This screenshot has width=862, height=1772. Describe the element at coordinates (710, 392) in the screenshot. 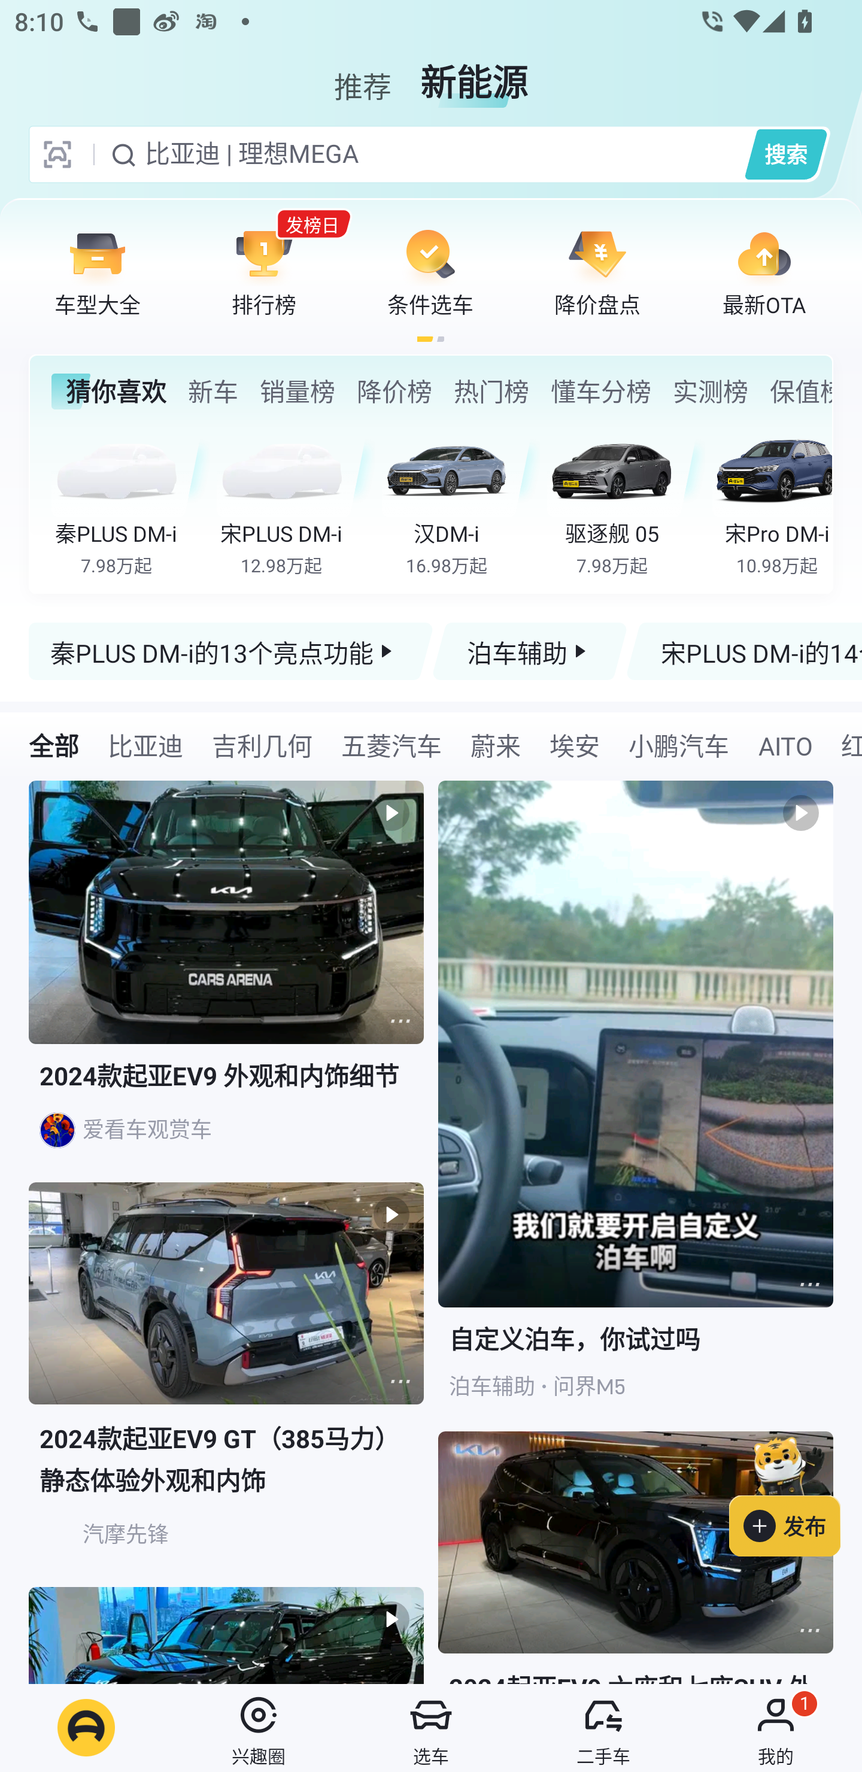

I see `实测榜` at that location.